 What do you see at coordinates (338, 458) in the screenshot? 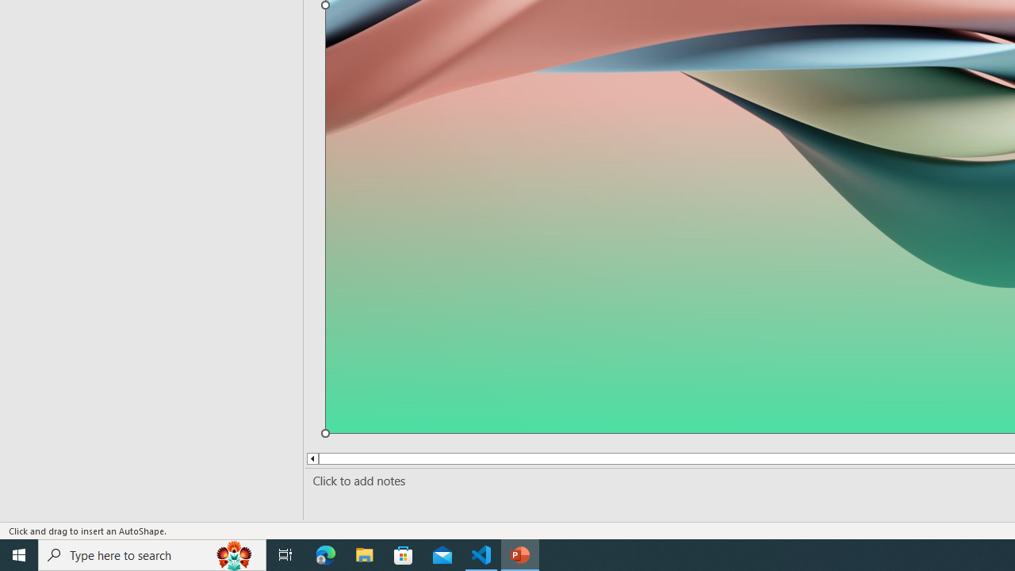
I see `Page up` at bounding box center [338, 458].